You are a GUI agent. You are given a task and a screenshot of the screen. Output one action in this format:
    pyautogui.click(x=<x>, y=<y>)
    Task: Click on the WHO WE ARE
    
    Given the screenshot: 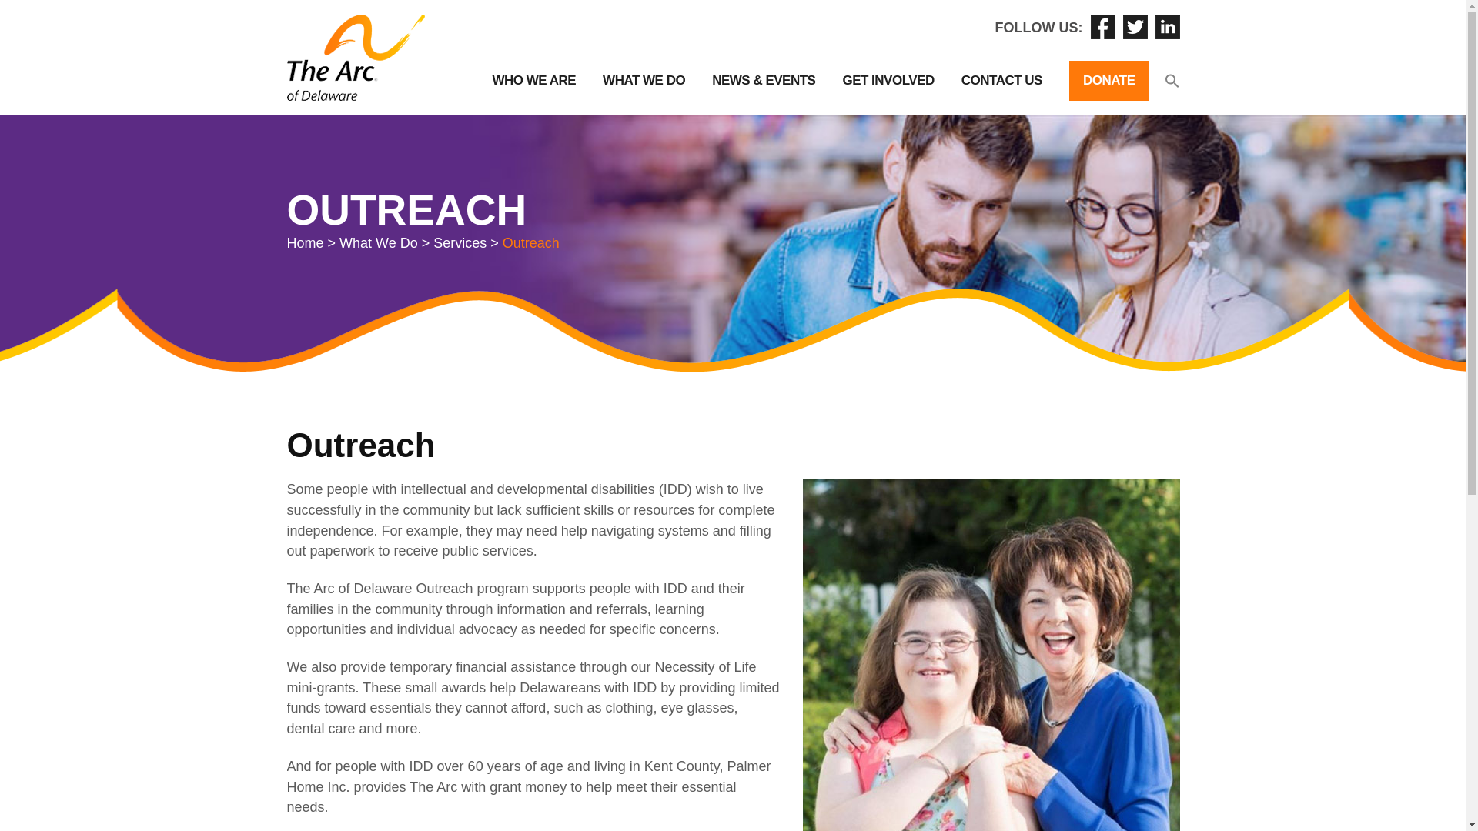 What is the action you would take?
    pyautogui.click(x=534, y=80)
    